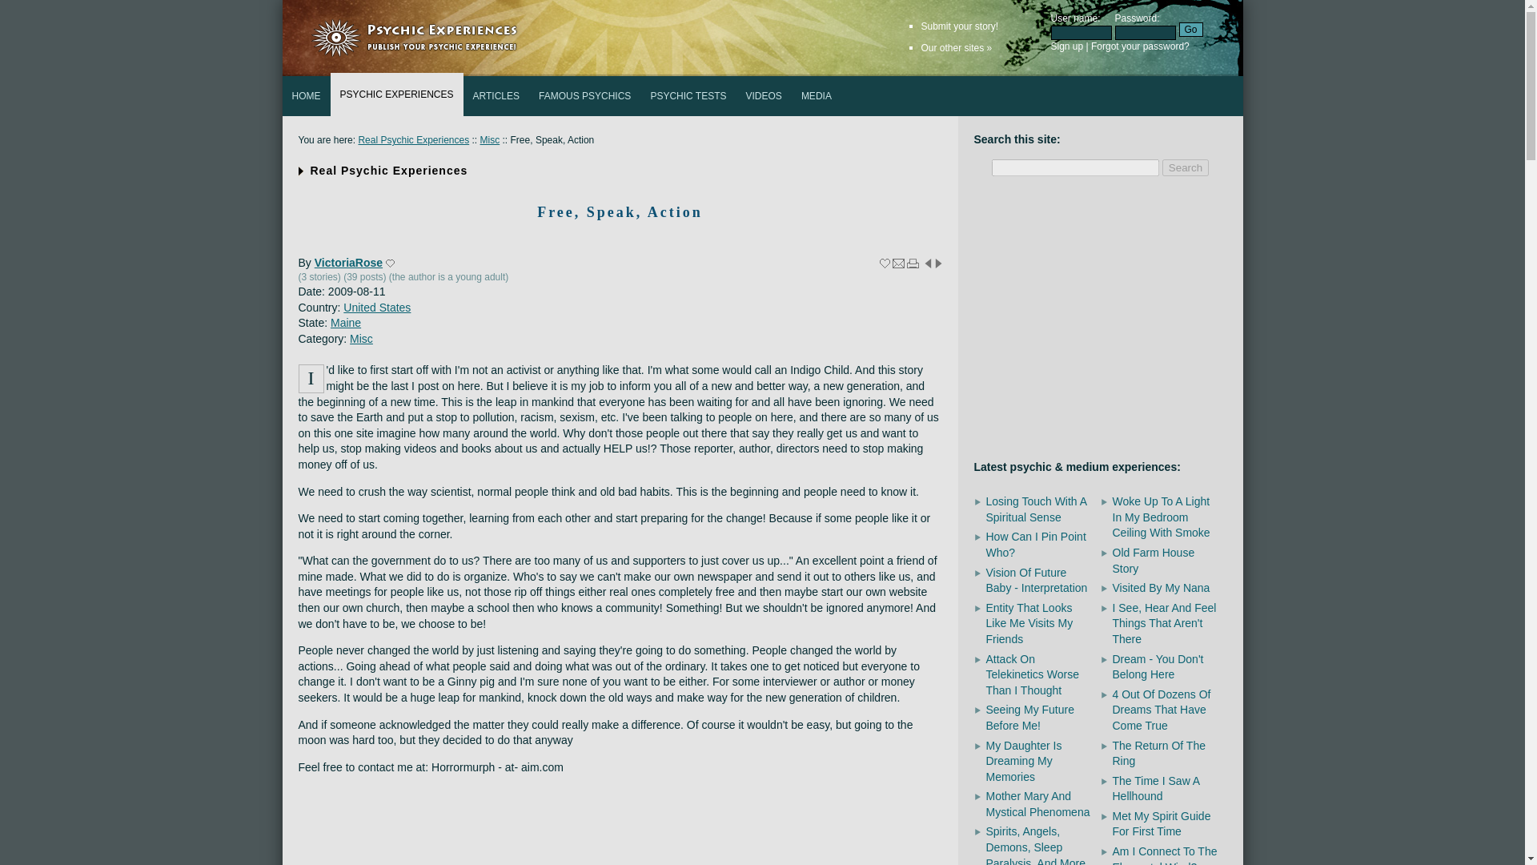 The height and width of the screenshot is (865, 1537). Describe the element at coordinates (898, 263) in the screenshot. I see `Send this story to a friend` at that location.